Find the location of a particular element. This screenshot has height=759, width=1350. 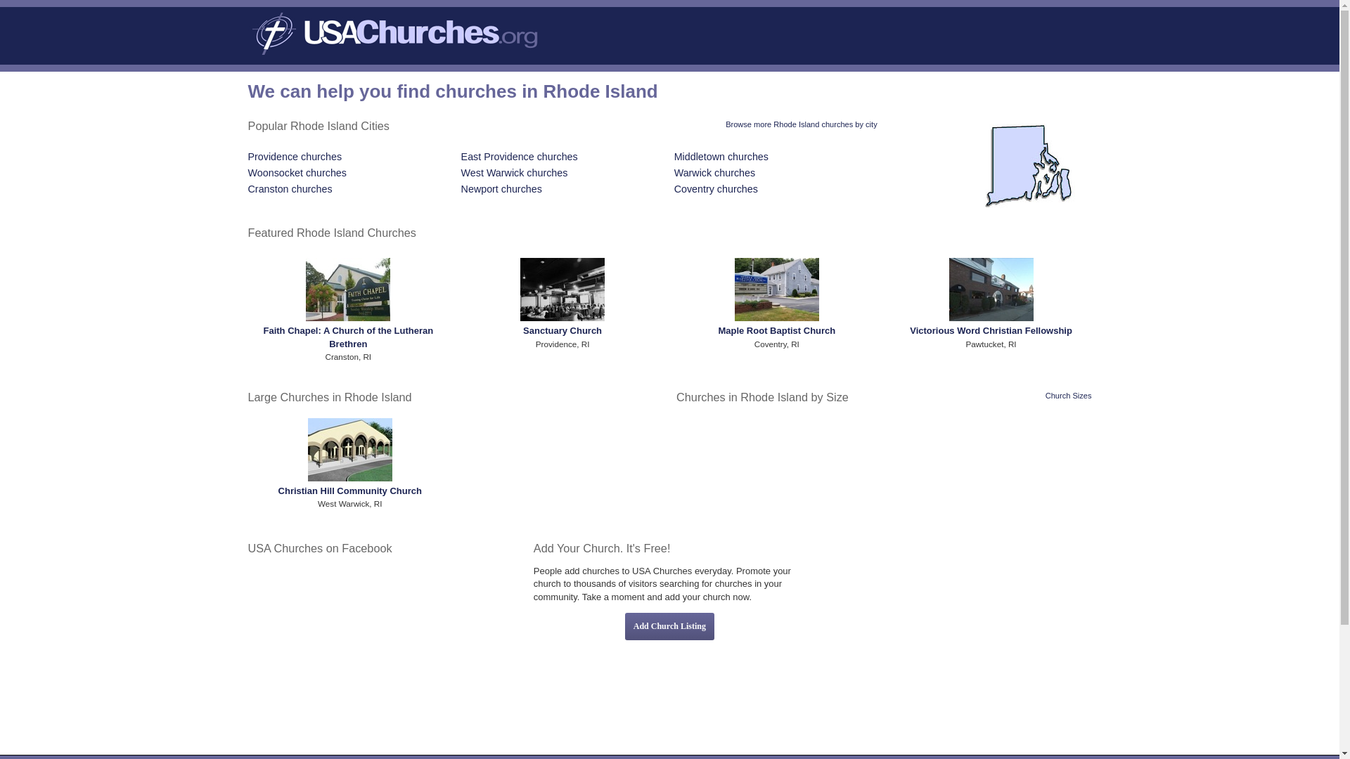

Coventry churches is located at coordinates (716, 188).